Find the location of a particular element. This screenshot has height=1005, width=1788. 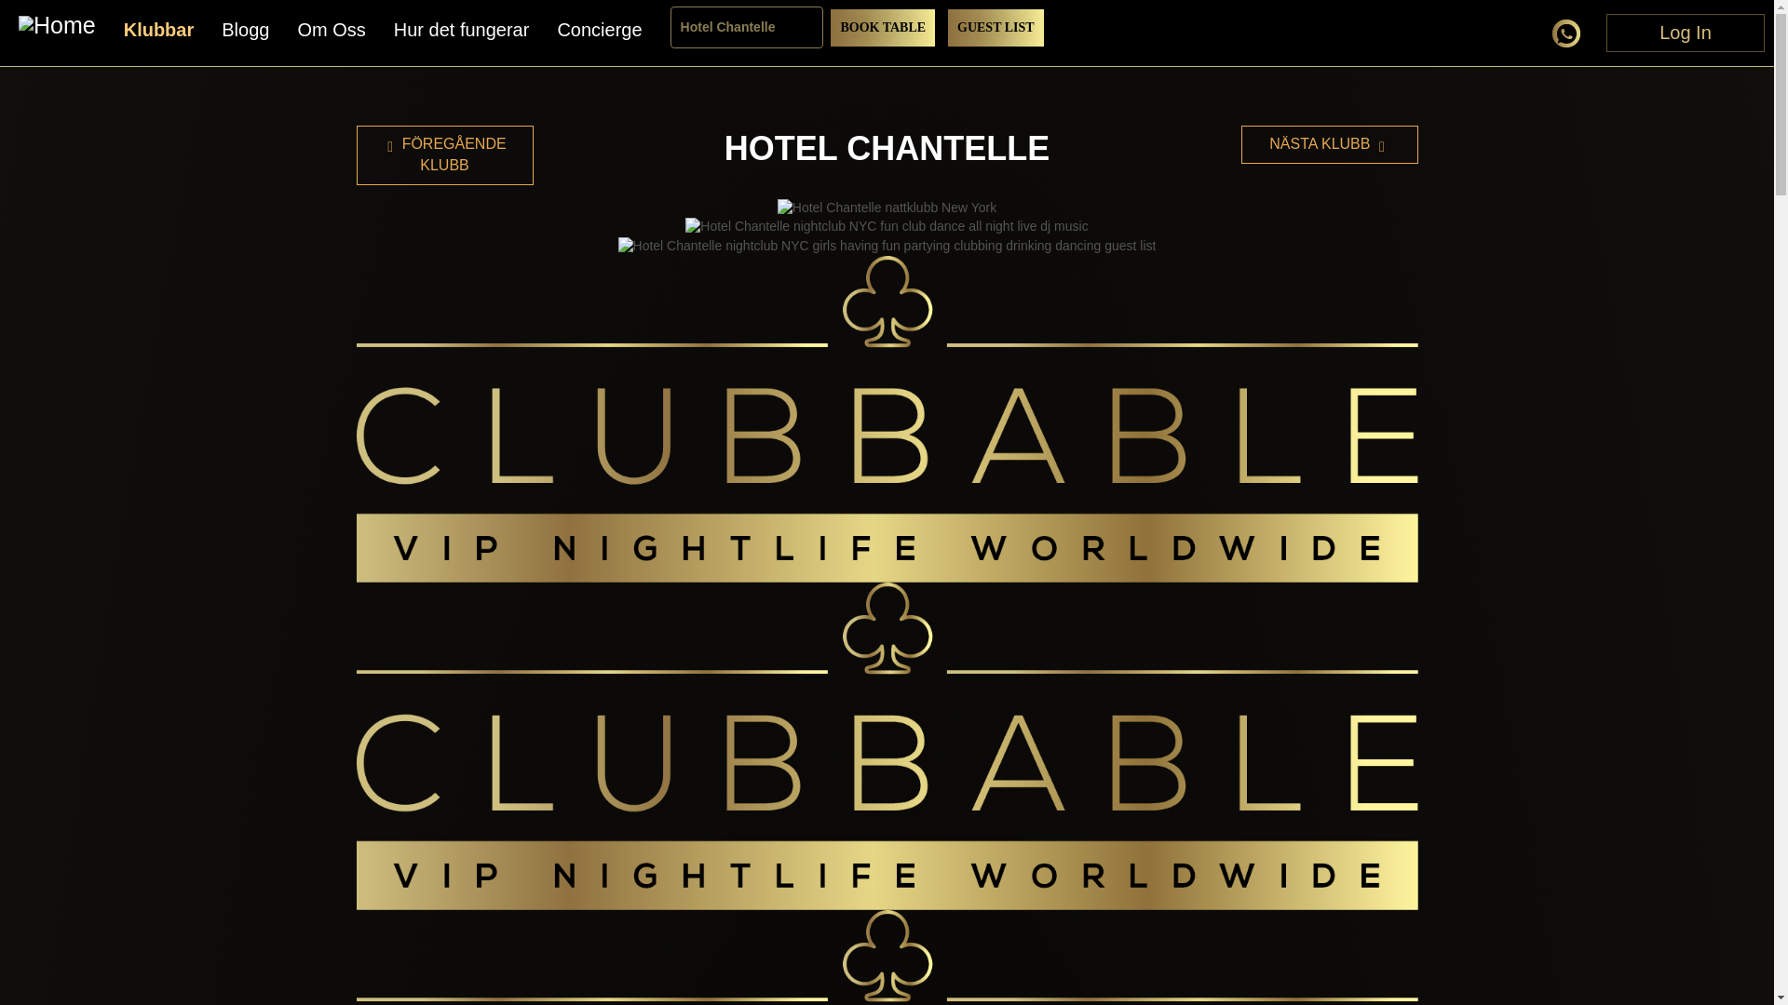

Klubbar is located at coordinates (158, 30).